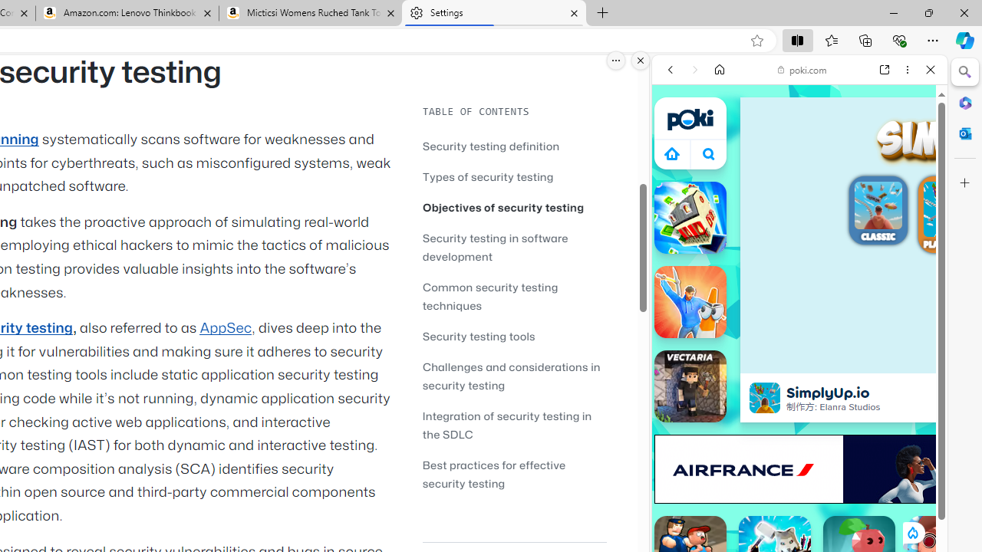 The image size is (982, 552). What do you see at coordinates (226, 328) in the screenshot?
I see `AppSec` at bounding box center [226, 328].